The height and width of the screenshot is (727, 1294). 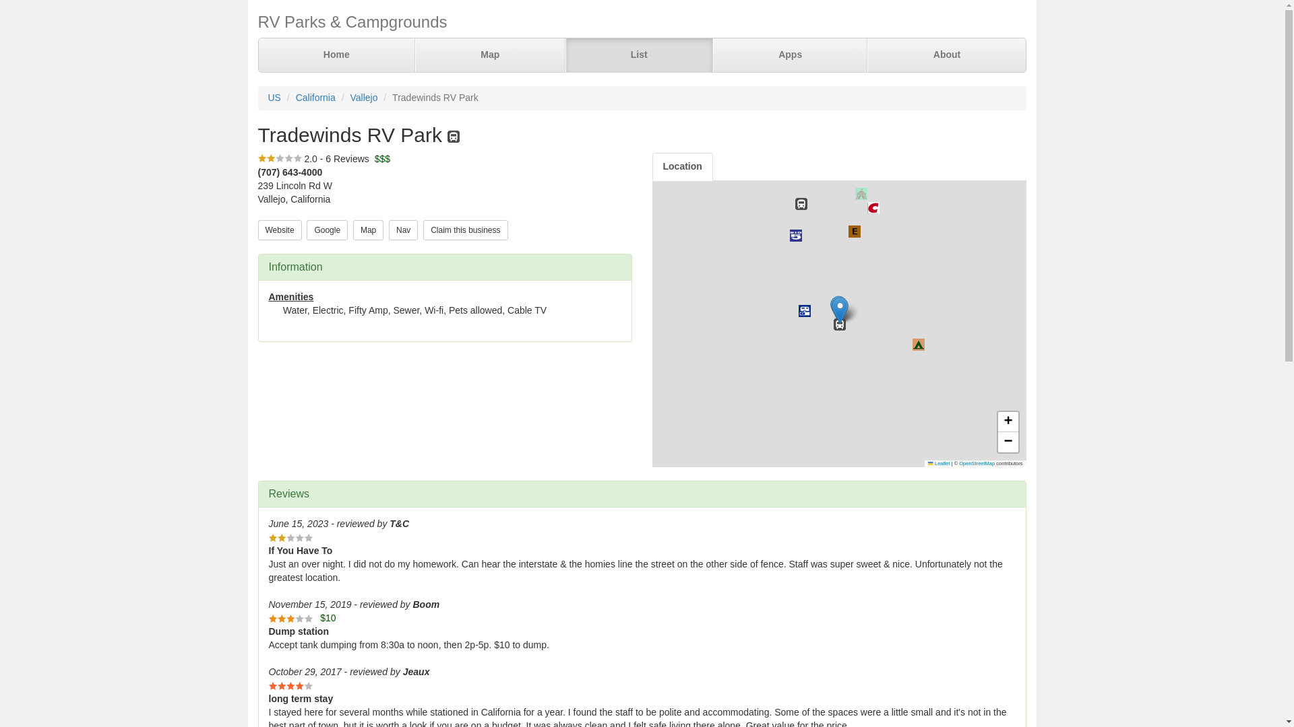 What do you see at coordinates (328, 230) in the screenshot?
I see `Google` at bounding box center [328, 230].